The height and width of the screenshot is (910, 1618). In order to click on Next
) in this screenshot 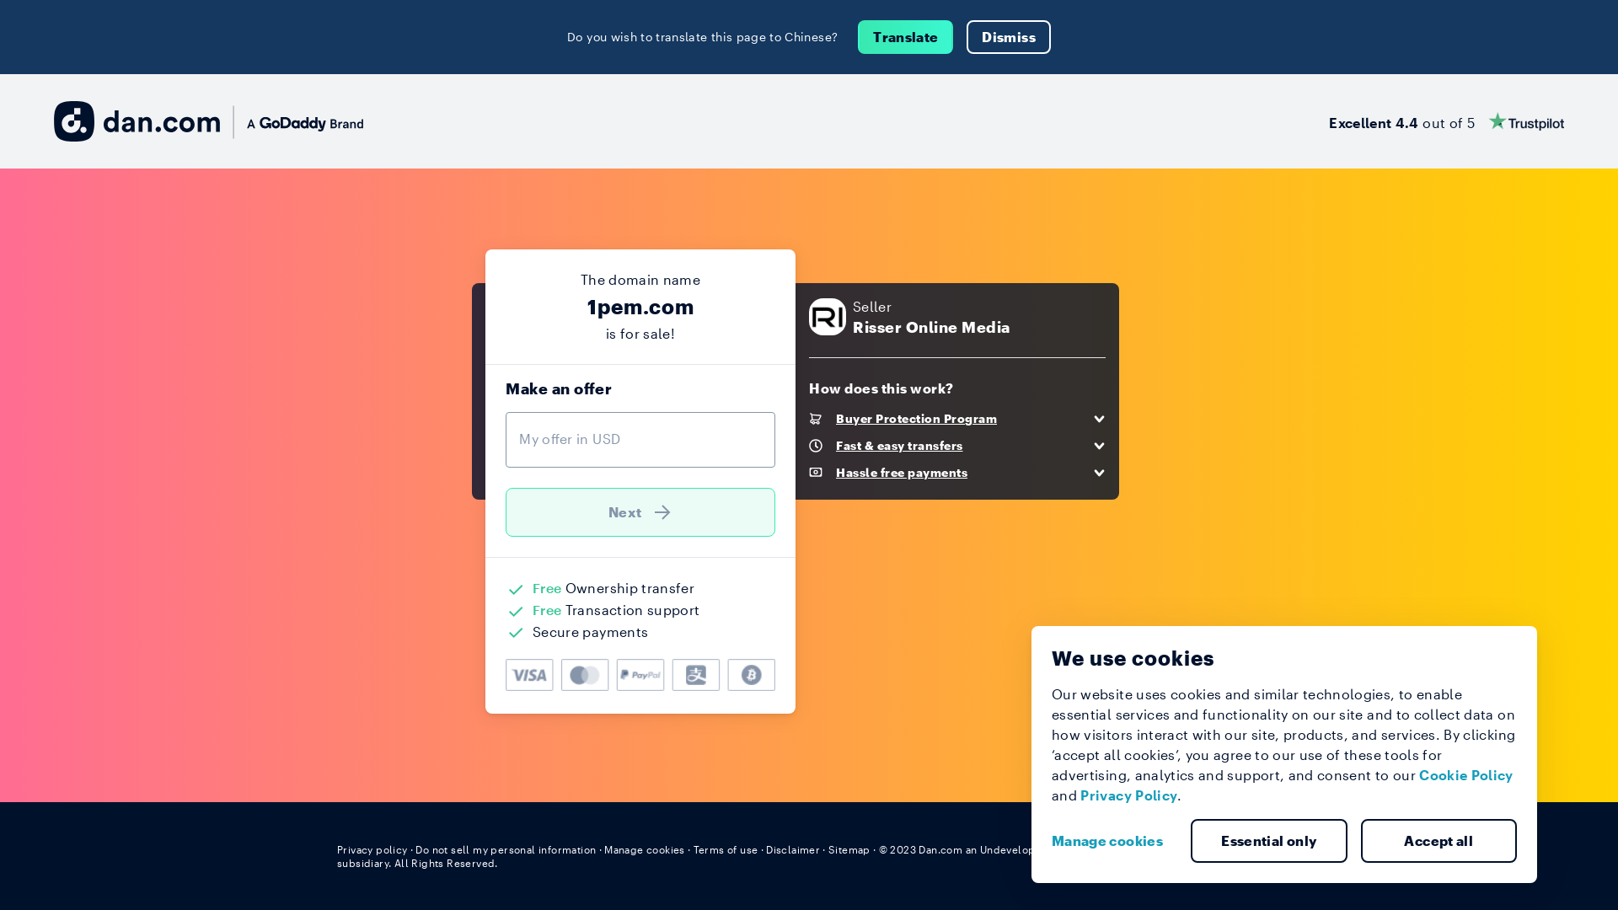, I will do `click(640, 512)`.